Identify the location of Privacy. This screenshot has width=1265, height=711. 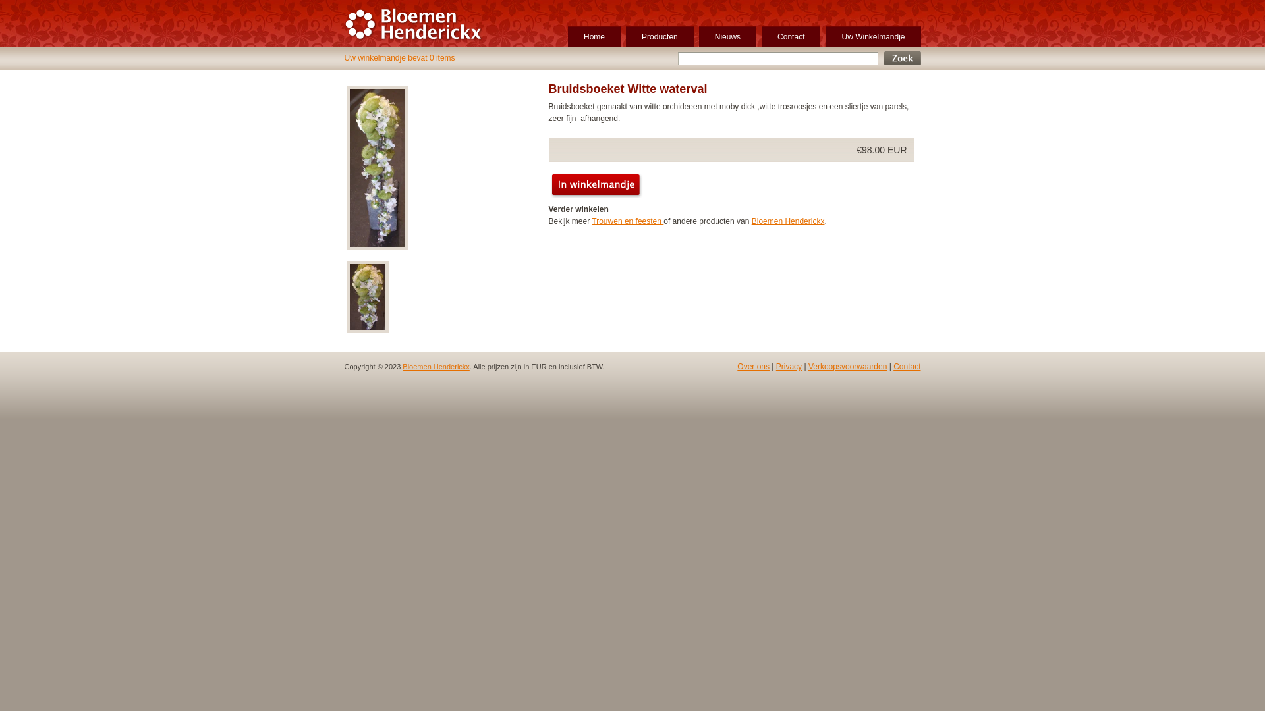
(789, 367).